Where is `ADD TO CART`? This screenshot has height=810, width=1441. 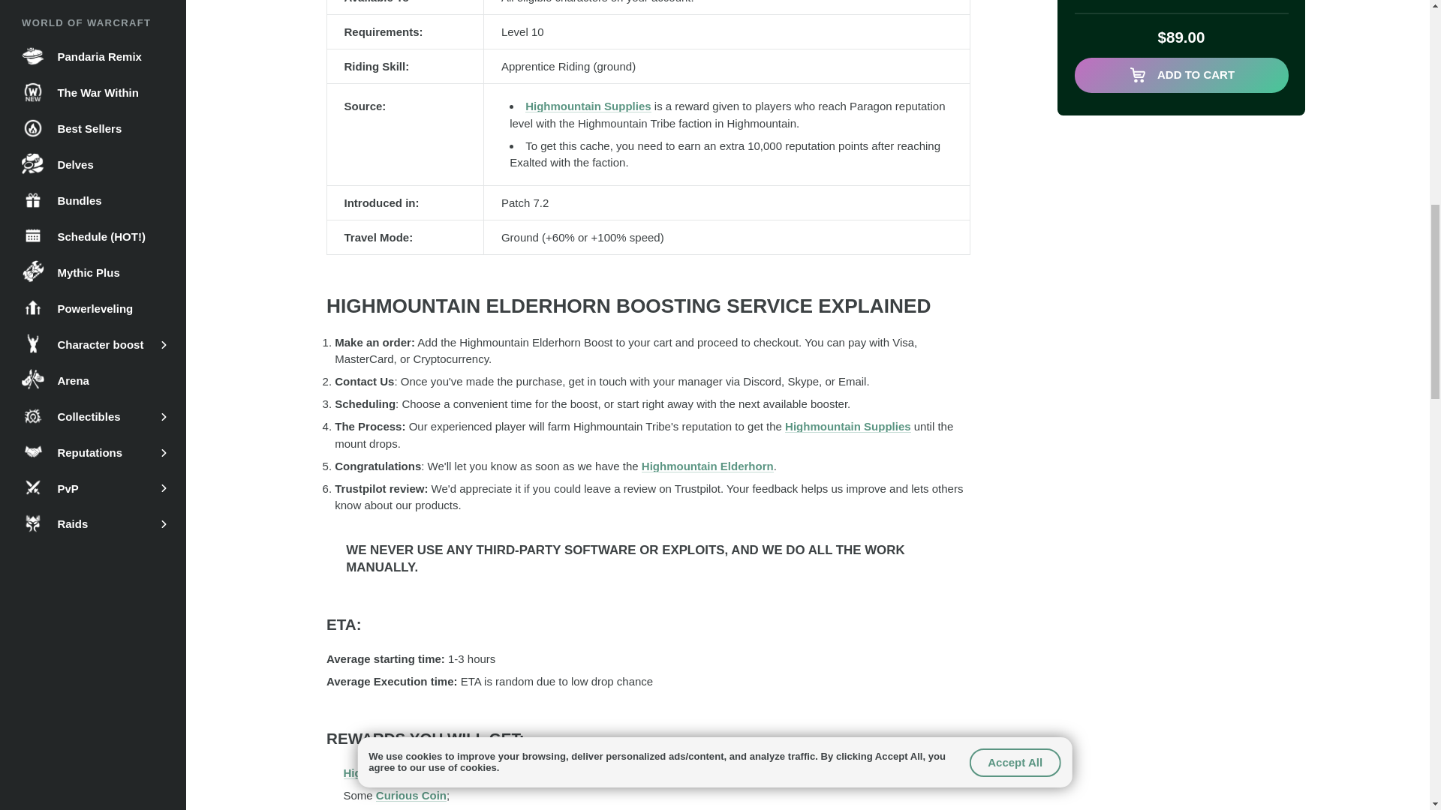
ADD TO CART is located at coordinates (1181, 75).